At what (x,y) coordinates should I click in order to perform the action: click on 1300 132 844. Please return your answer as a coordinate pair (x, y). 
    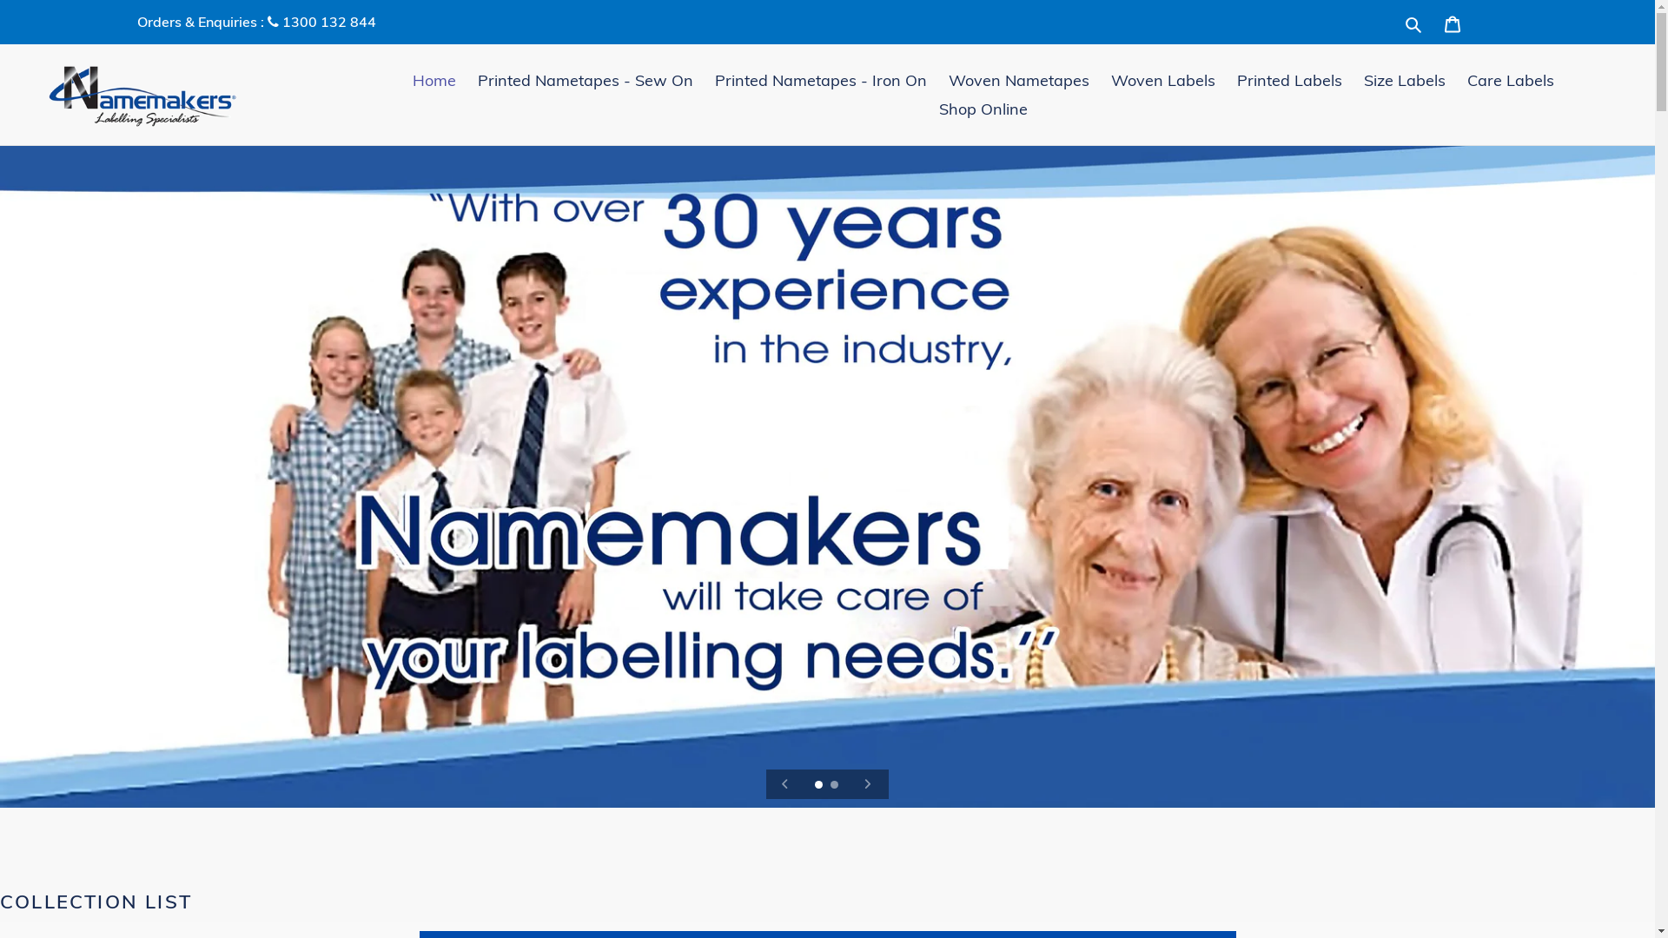
    Looking at the image, I should click on (328, 22).